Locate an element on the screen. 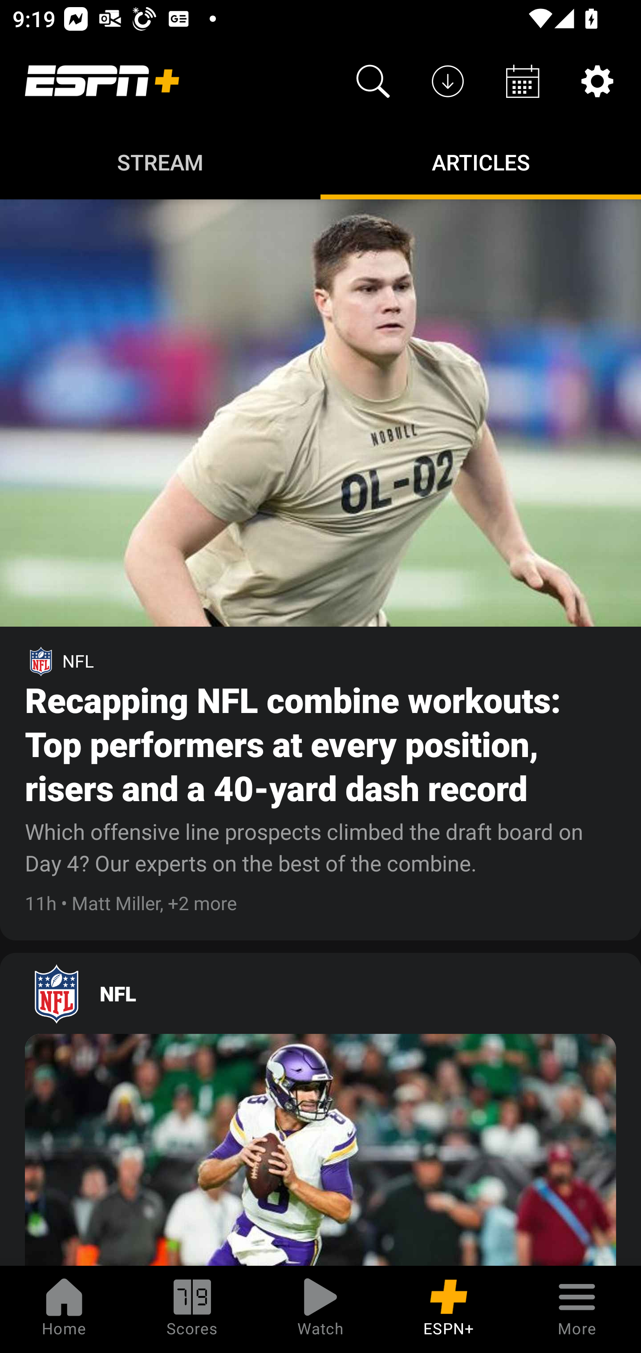  Home is located at coordinates (64, 1309).